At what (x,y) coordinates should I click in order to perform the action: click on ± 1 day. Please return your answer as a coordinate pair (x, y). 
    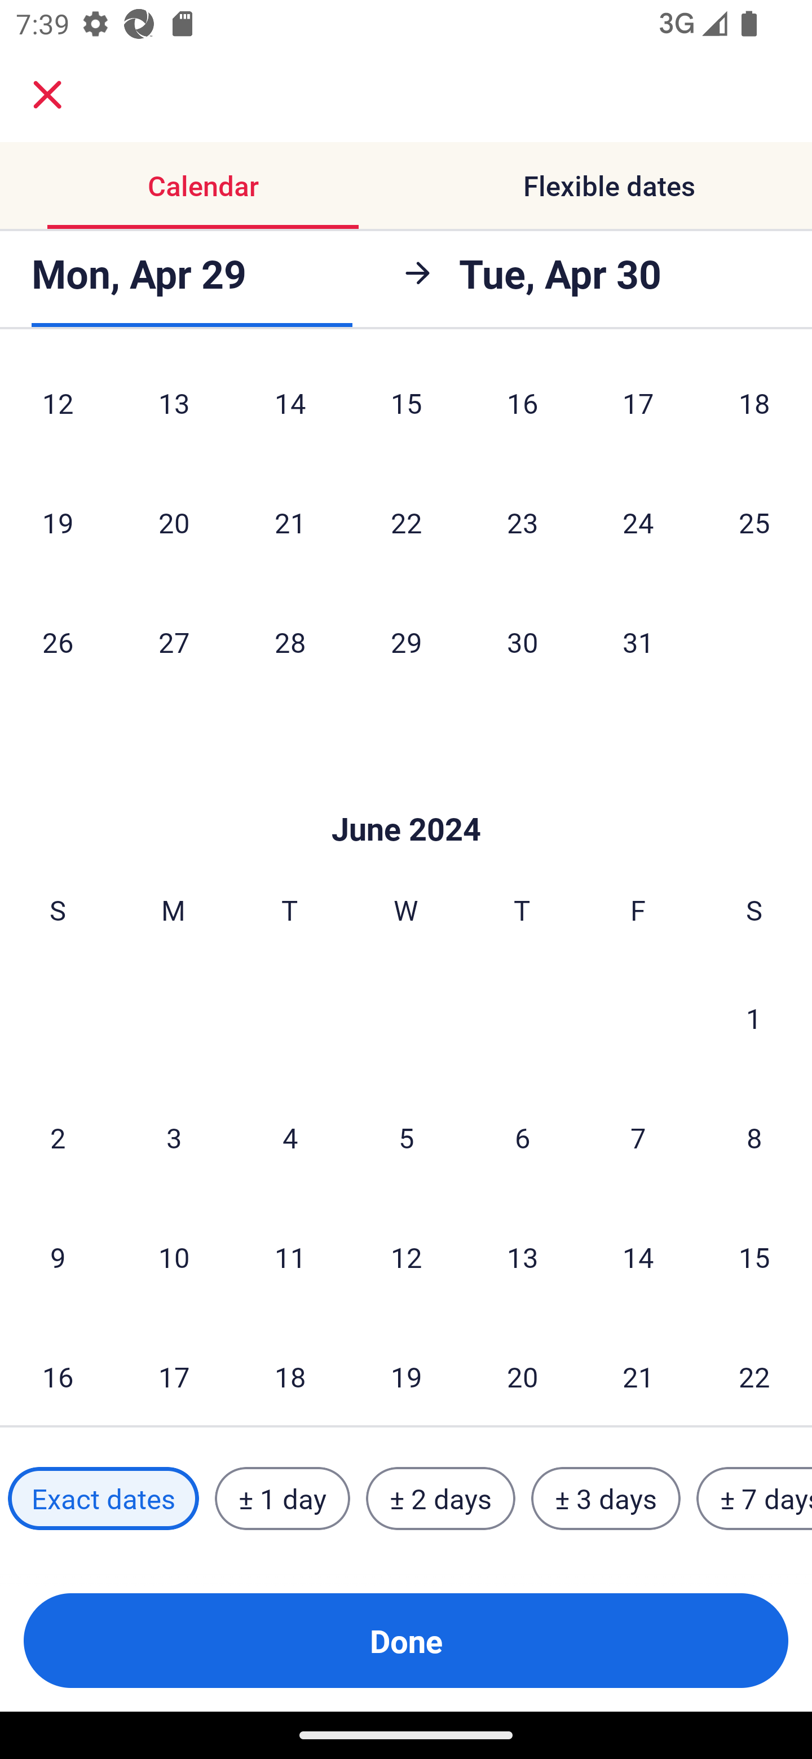
    Looking at the image, I should click on (282, 1499).